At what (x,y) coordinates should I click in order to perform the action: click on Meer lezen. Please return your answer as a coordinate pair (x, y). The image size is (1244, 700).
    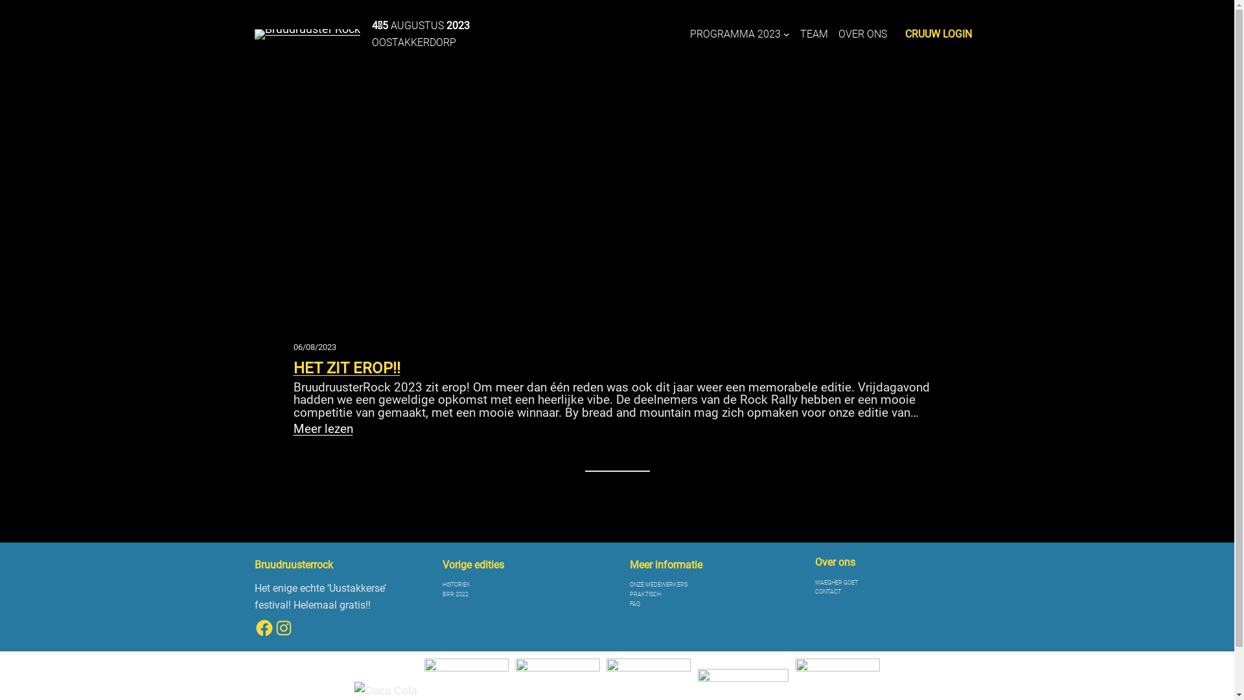
    Looking at the image, I should click on (323, 429).